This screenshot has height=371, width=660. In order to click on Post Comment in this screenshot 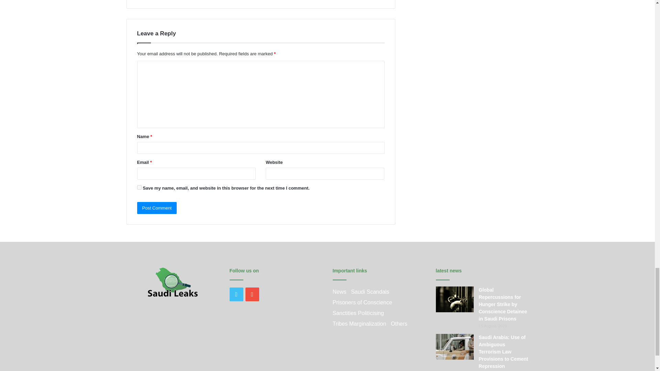, I will do `click(157, 208)`.